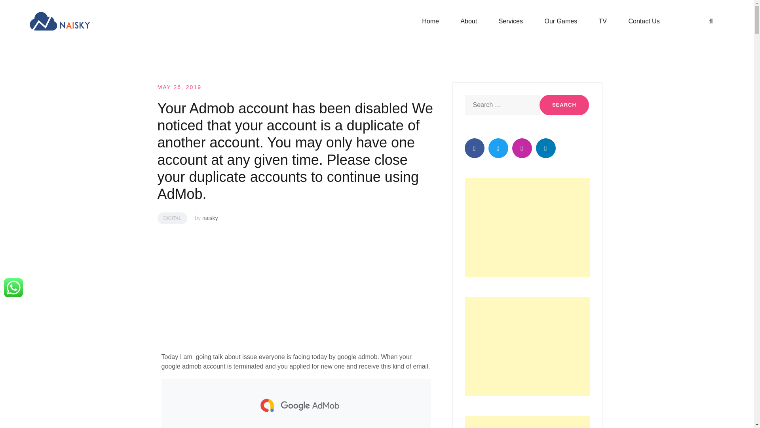 Image resolution: width=760 pixels, height=428 pixels. I want to click on Search, so click(564, 105).